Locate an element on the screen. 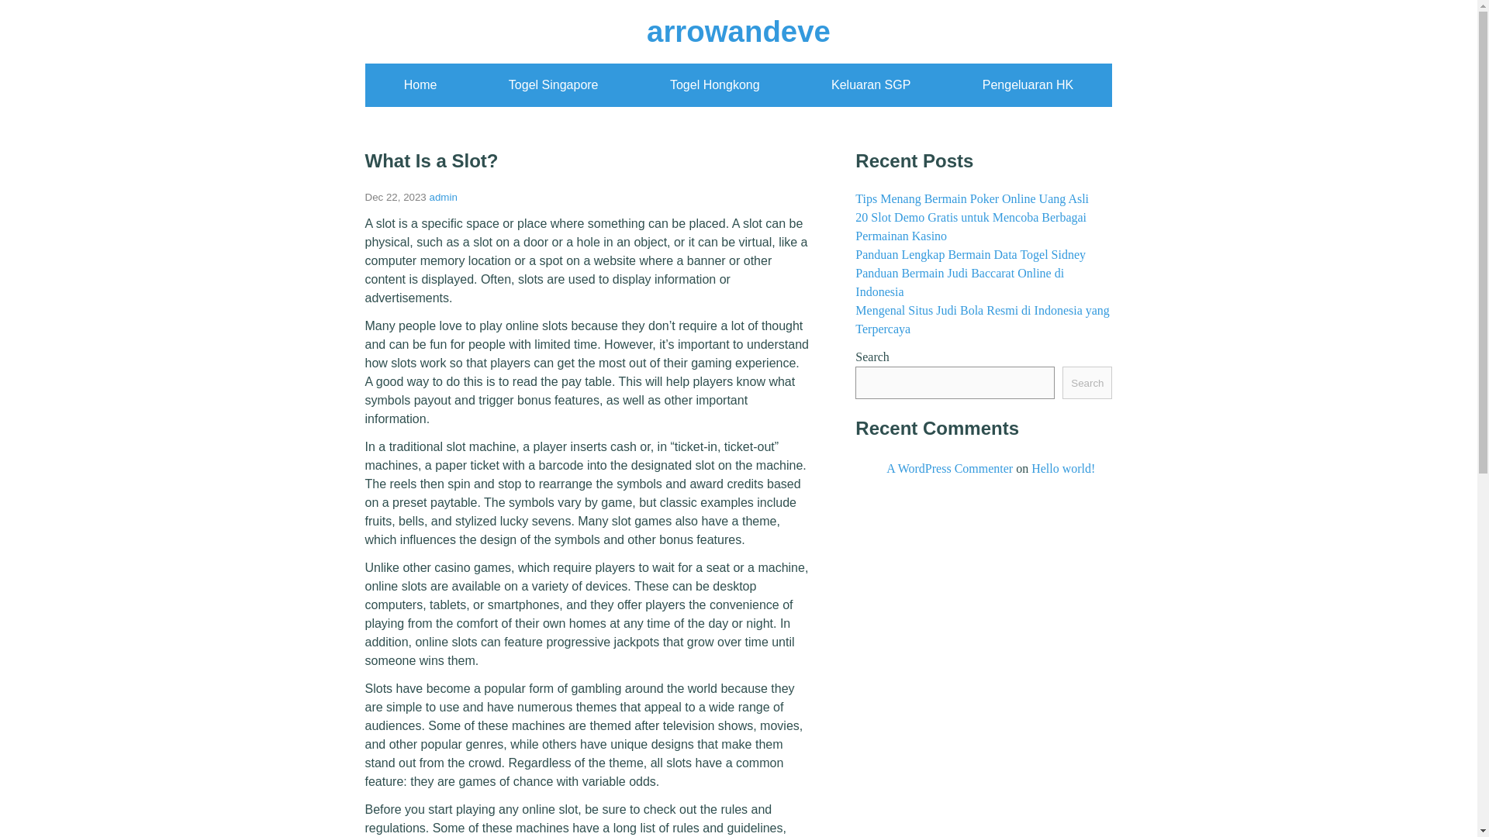  Togel Hongkong is located at coordinates (715, 84).